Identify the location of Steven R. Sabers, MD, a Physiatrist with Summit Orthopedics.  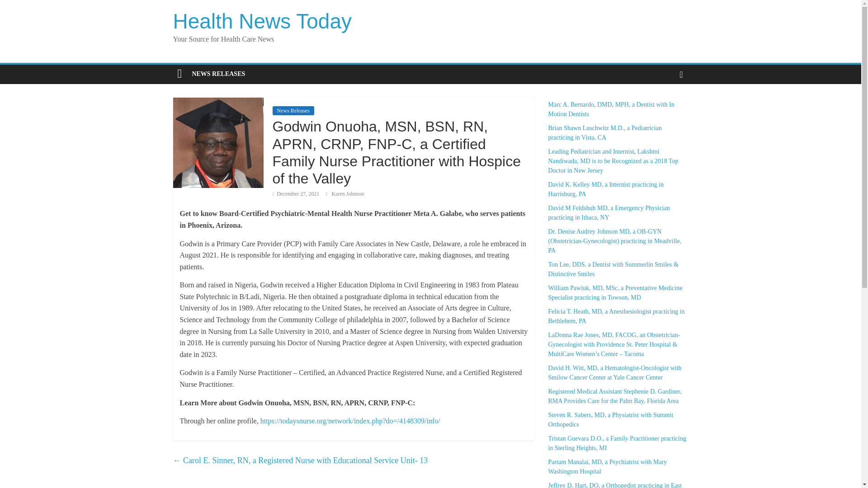
(618, 420).